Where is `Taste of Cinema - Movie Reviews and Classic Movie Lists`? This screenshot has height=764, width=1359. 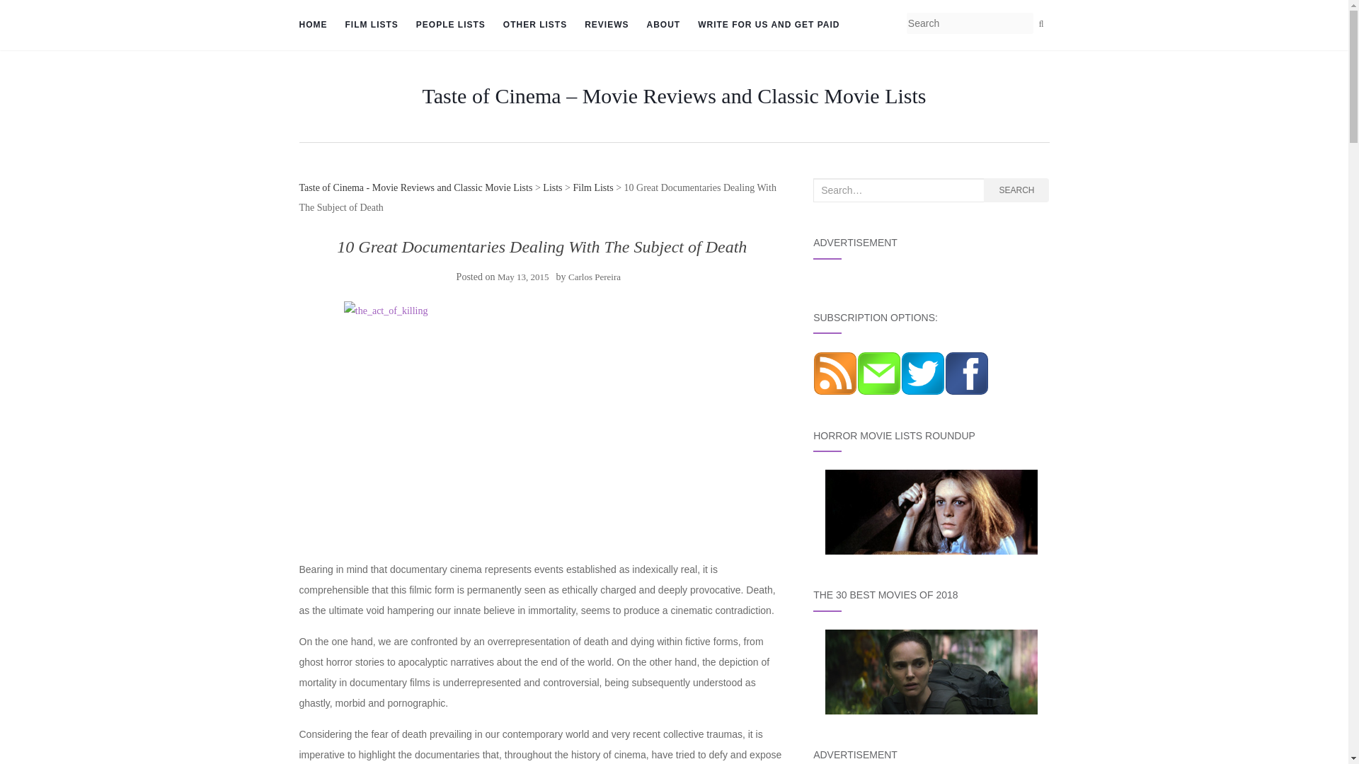 Taste of Cinema - Movie Reviews and Classic Movie Lists is located at coordinates (415, 188).